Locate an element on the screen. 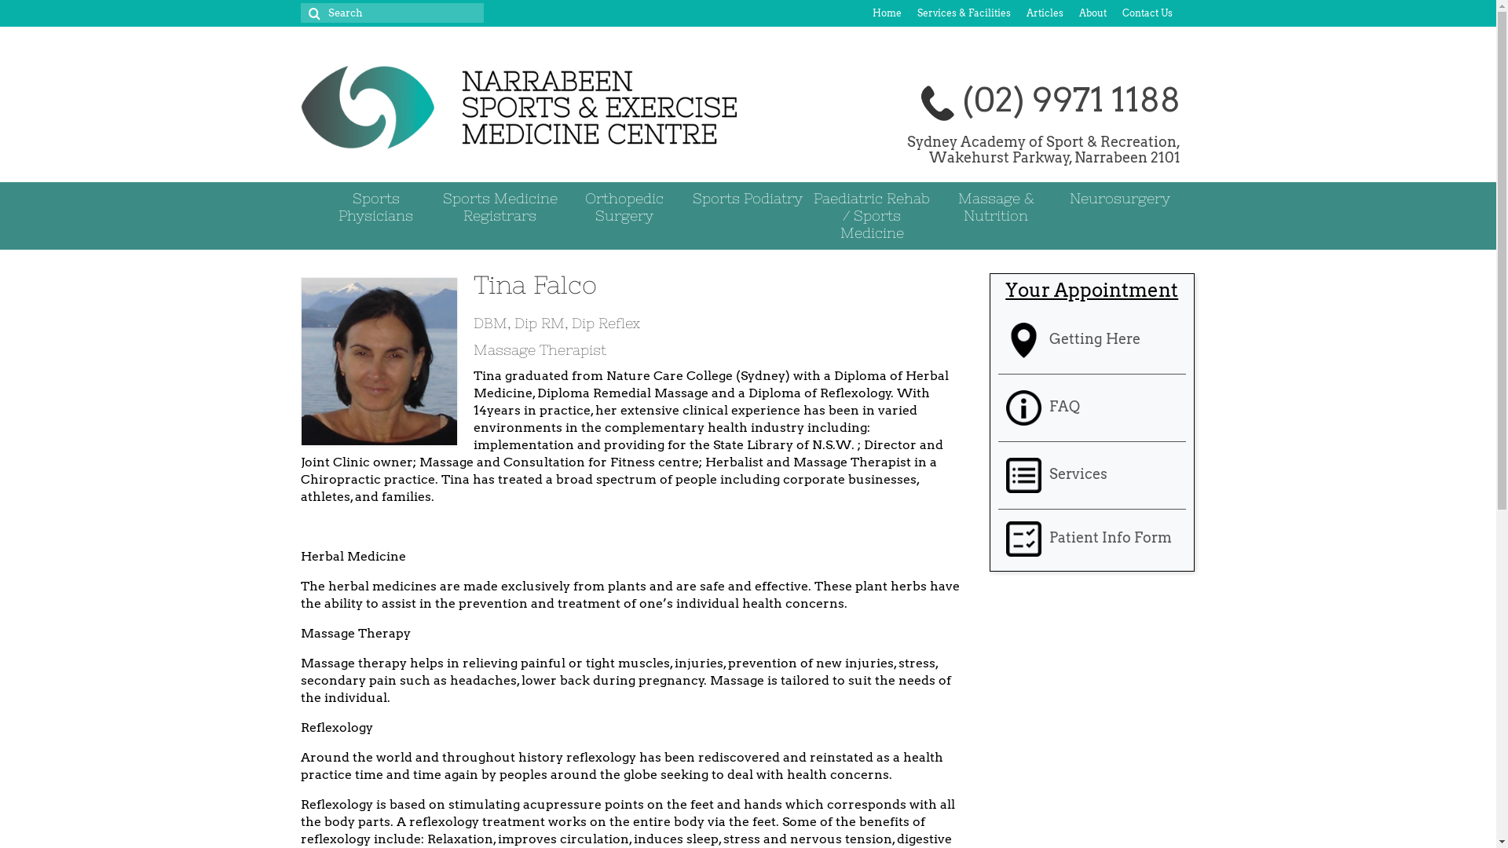 The image size is (1508, 848). Contact Us is located at coordinates (1147, 13).